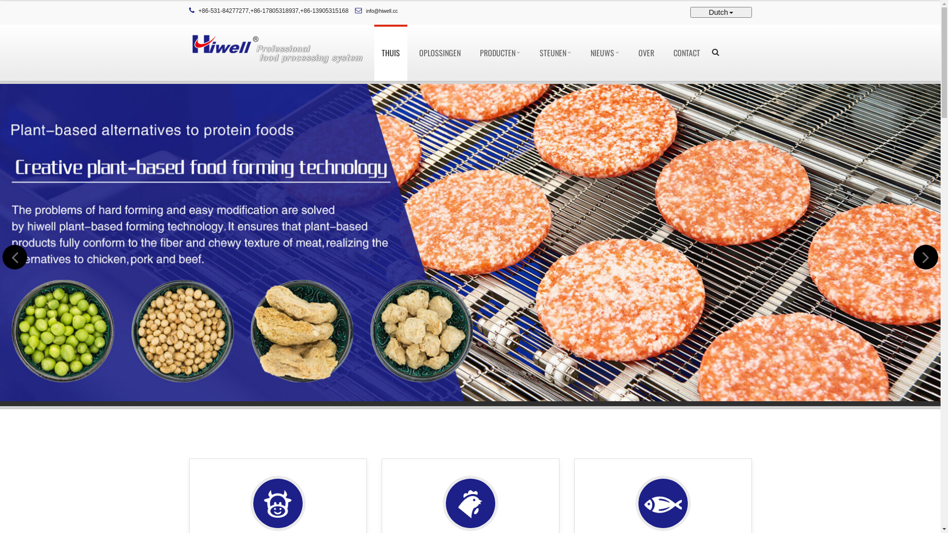  Describe the element at coordinates (440, 53) in the screenshot. I see `OPLOSSINGEN` at that location.